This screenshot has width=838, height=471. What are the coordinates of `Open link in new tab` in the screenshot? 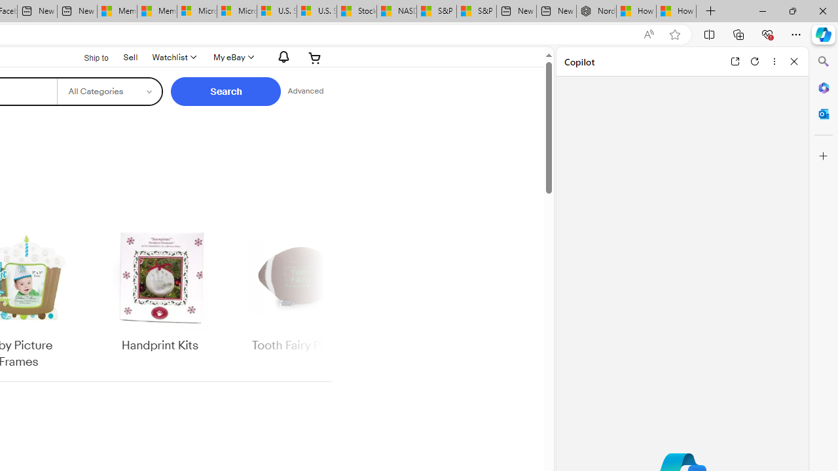 It's located at (735, 61).